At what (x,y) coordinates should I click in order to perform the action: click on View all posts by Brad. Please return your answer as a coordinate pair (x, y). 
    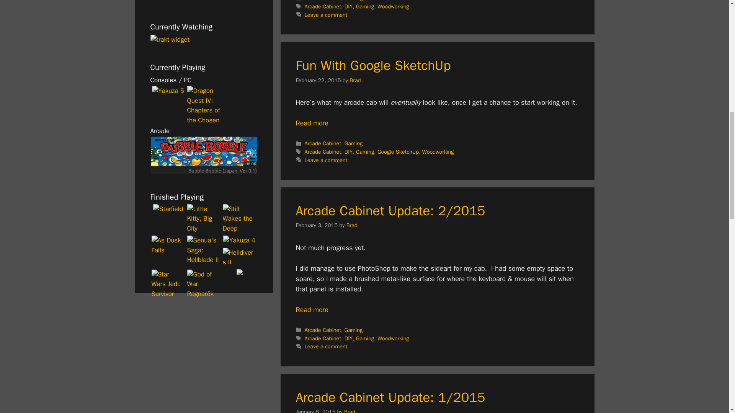
    Looking at the image, I should click on (349, 411).